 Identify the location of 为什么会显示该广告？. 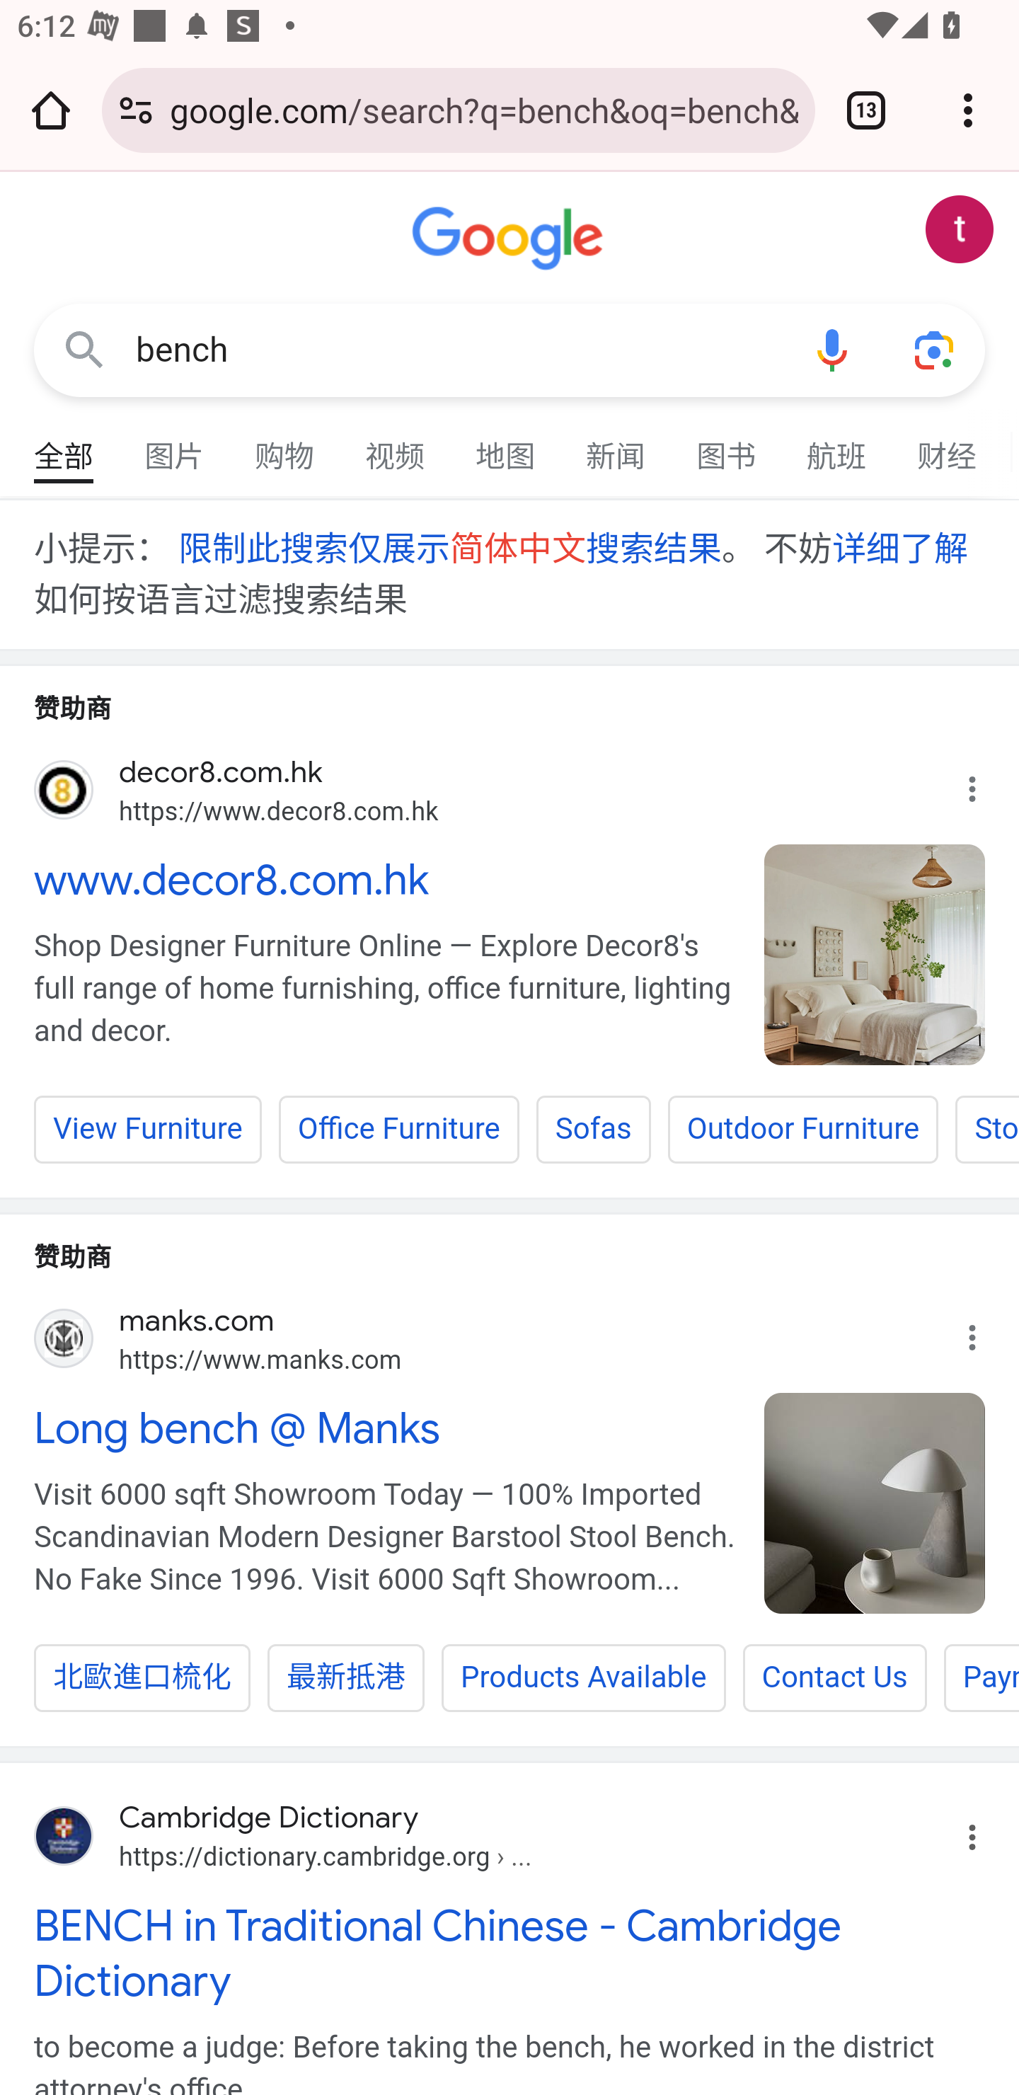
(986, 783).